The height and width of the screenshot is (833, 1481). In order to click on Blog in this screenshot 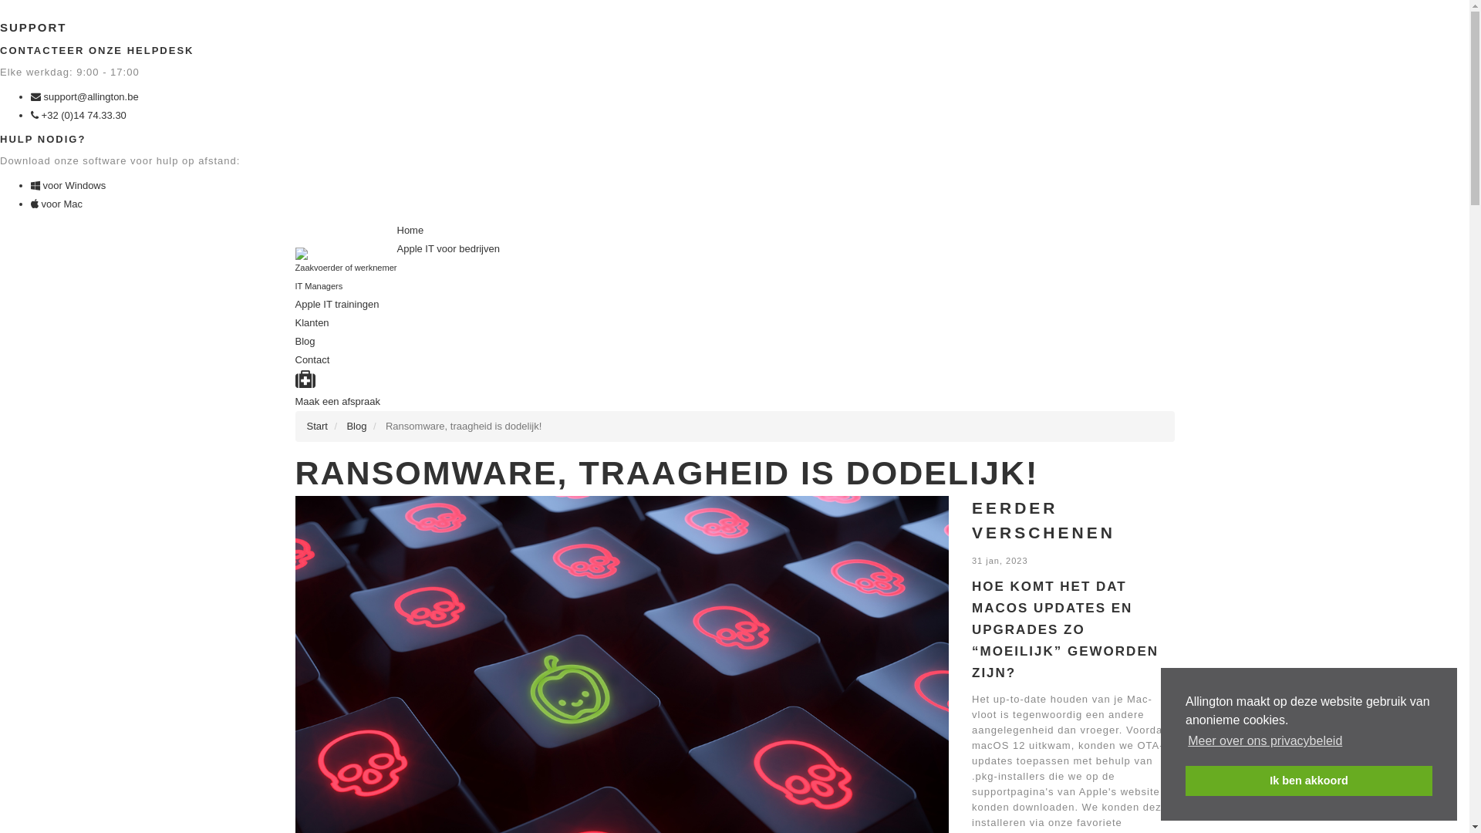, I will do `click(305, 341)`.